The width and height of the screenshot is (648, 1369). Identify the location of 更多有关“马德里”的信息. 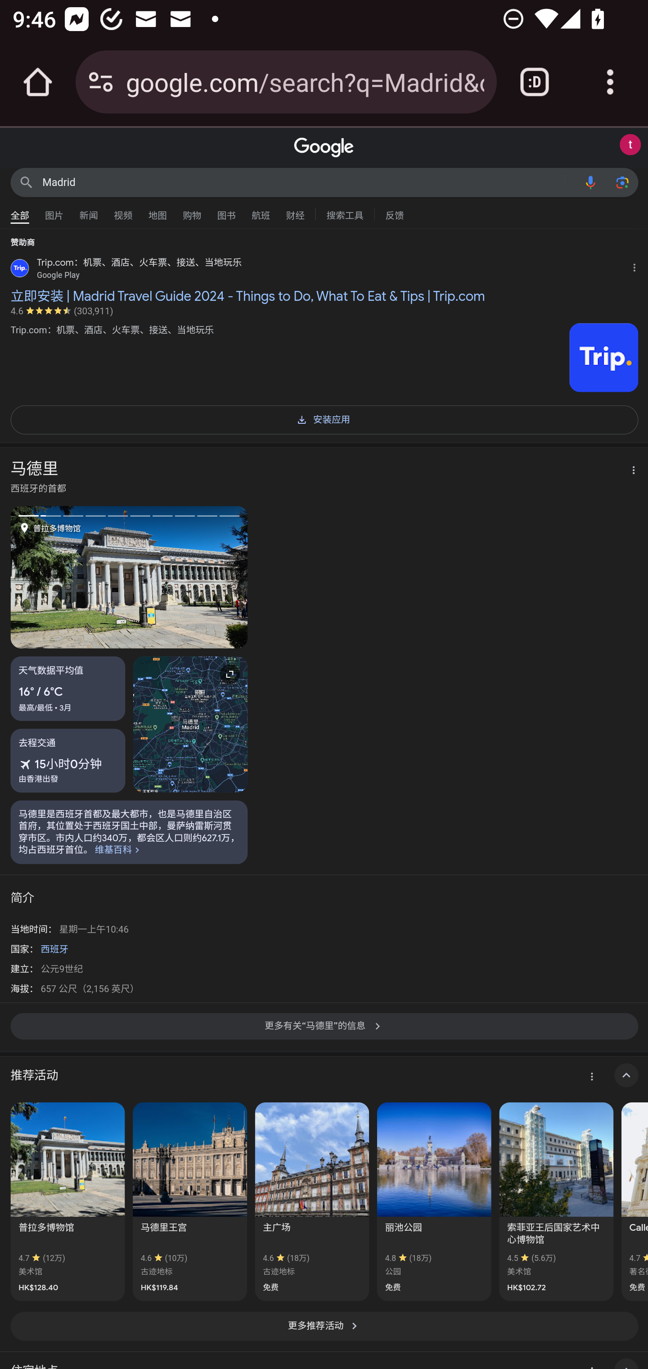
(324, 1031).